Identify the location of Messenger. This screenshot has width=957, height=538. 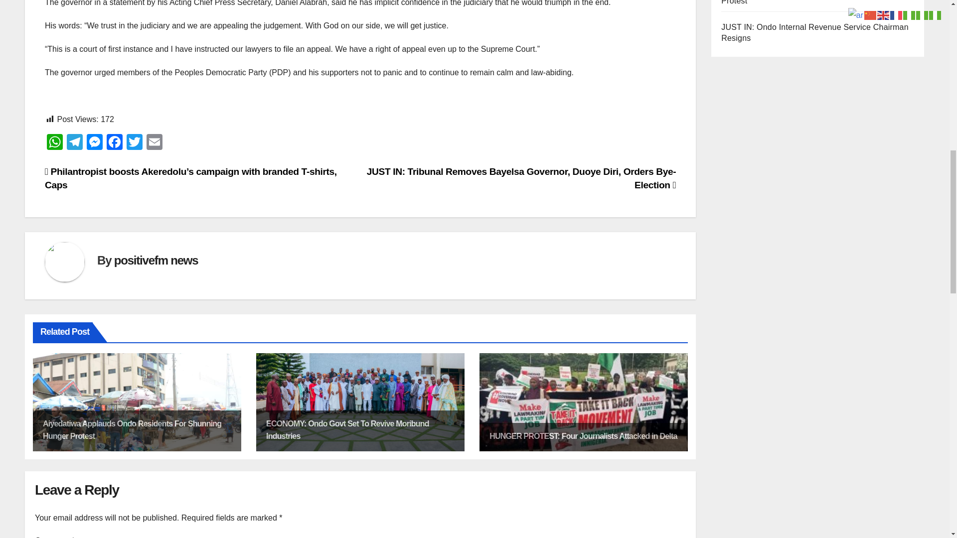
(95, 142).